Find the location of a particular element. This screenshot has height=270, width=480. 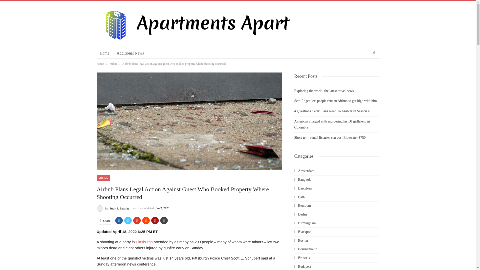

Home is located at coordinates (104, 53).